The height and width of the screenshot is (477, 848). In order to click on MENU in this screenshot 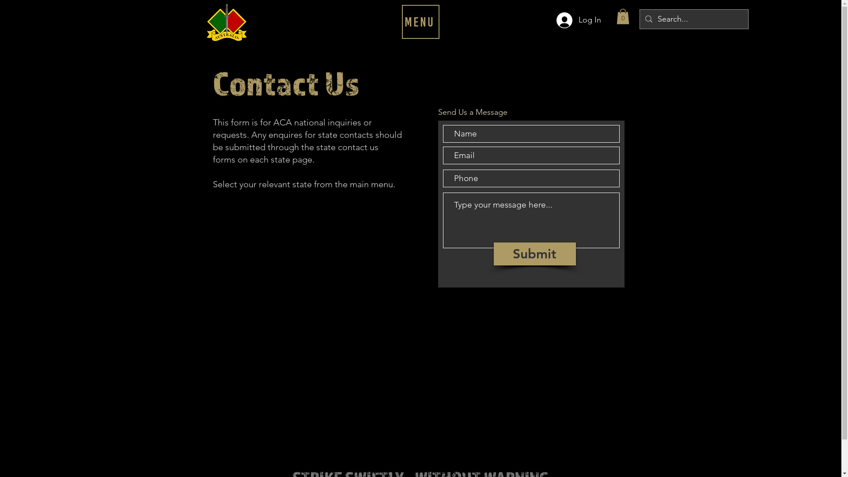, I will do `click(420, 22)`.